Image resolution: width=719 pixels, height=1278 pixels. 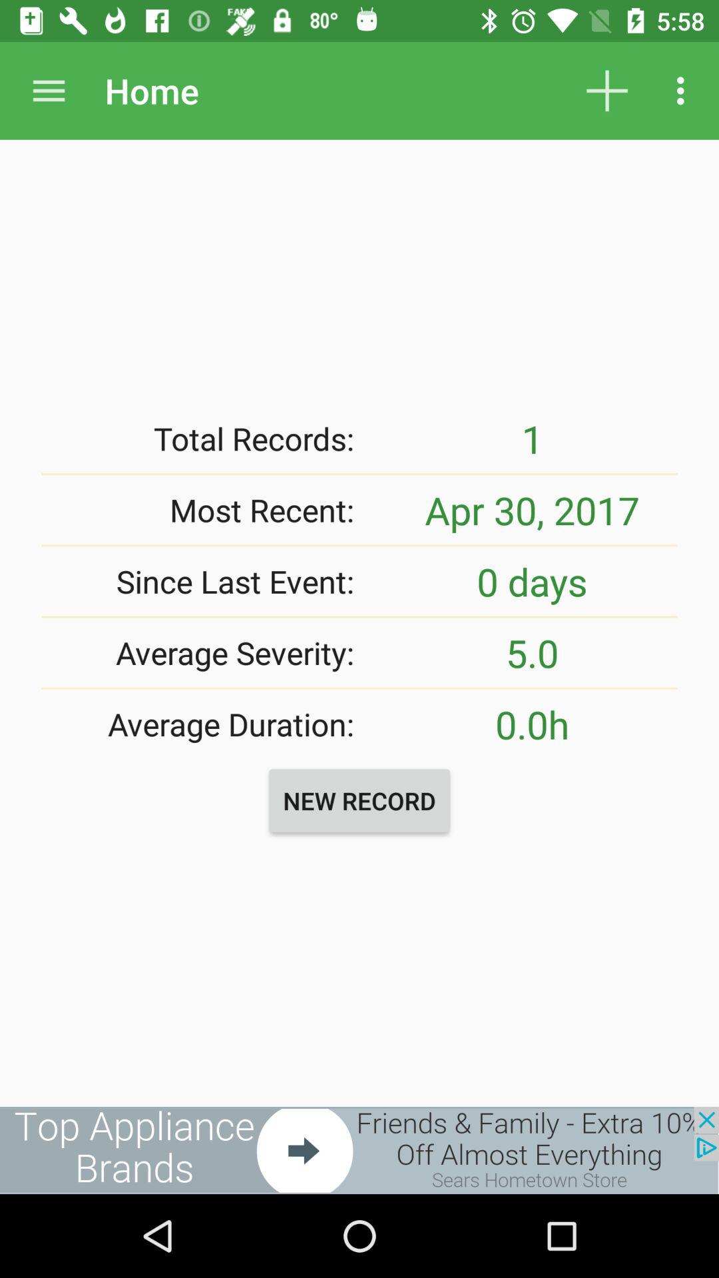 What do you see at coordinates (359, 1150) in the screenshot?
I see `see the advertisement` at bounding box center [359, 1150].